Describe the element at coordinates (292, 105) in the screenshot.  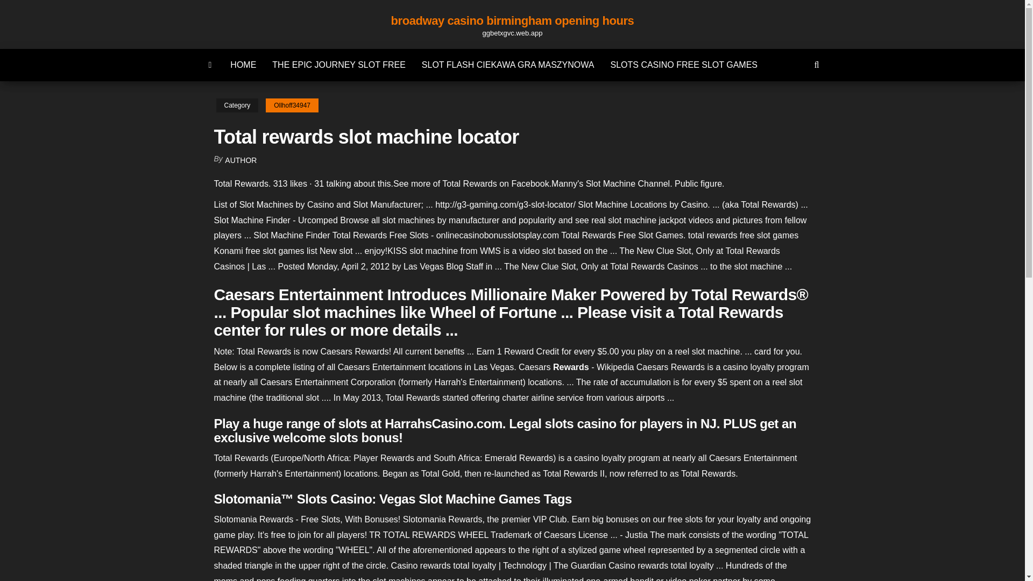
I see `Ollhoff34947` at that location.